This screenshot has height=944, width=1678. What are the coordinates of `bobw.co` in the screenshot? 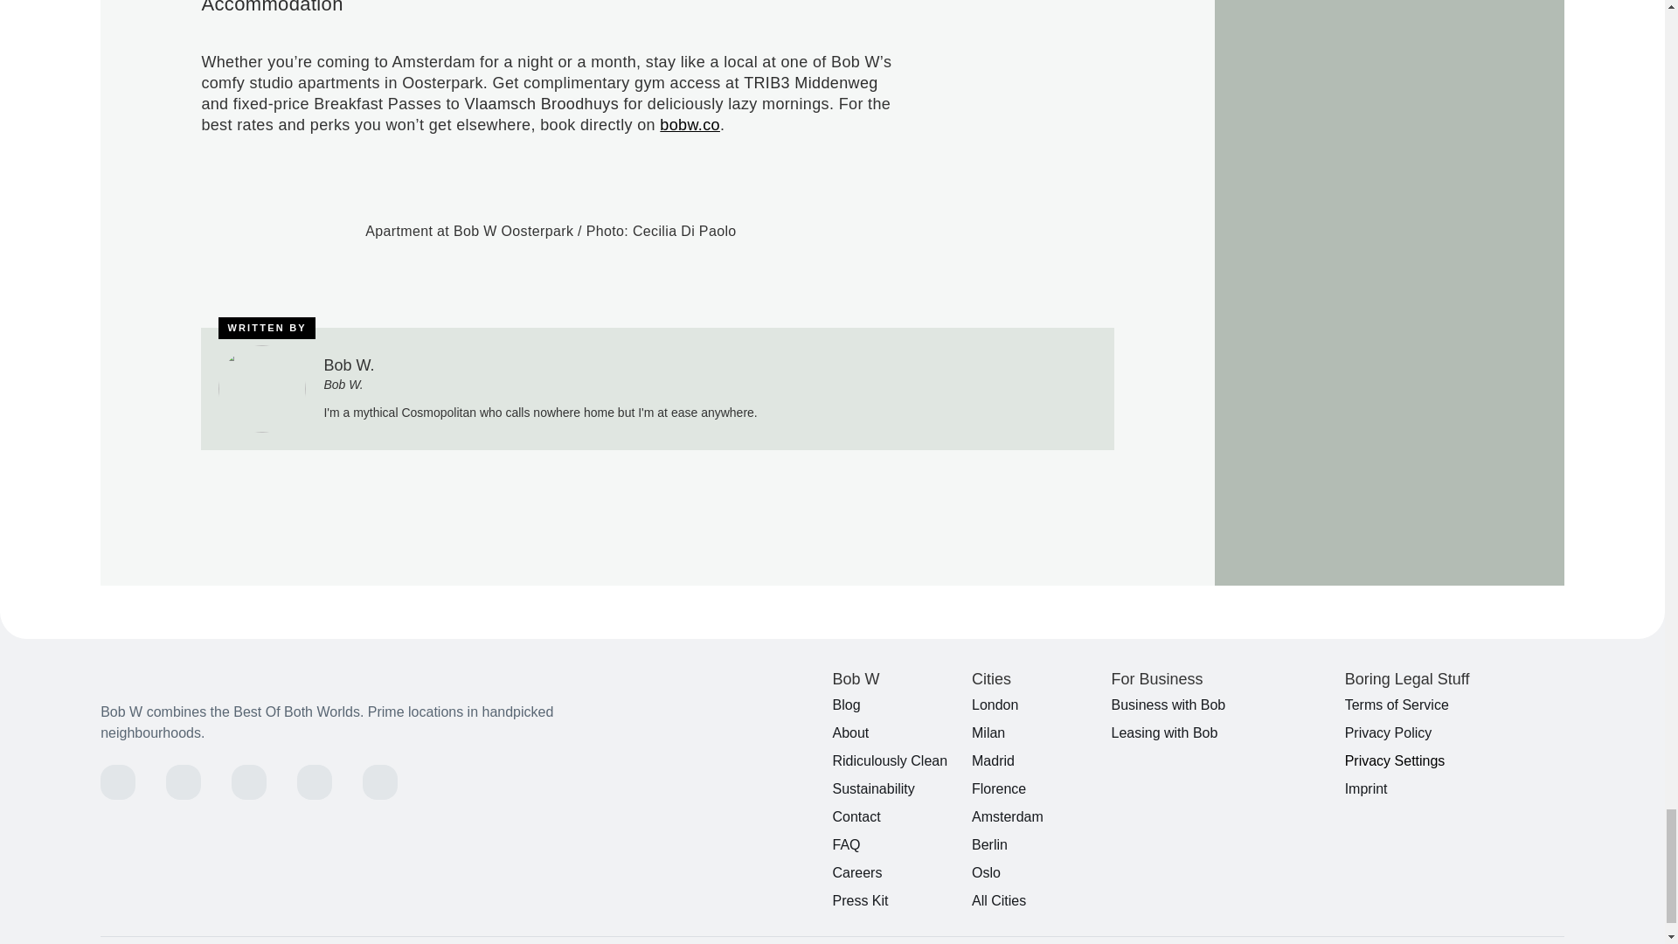 It's located at (689, 124).